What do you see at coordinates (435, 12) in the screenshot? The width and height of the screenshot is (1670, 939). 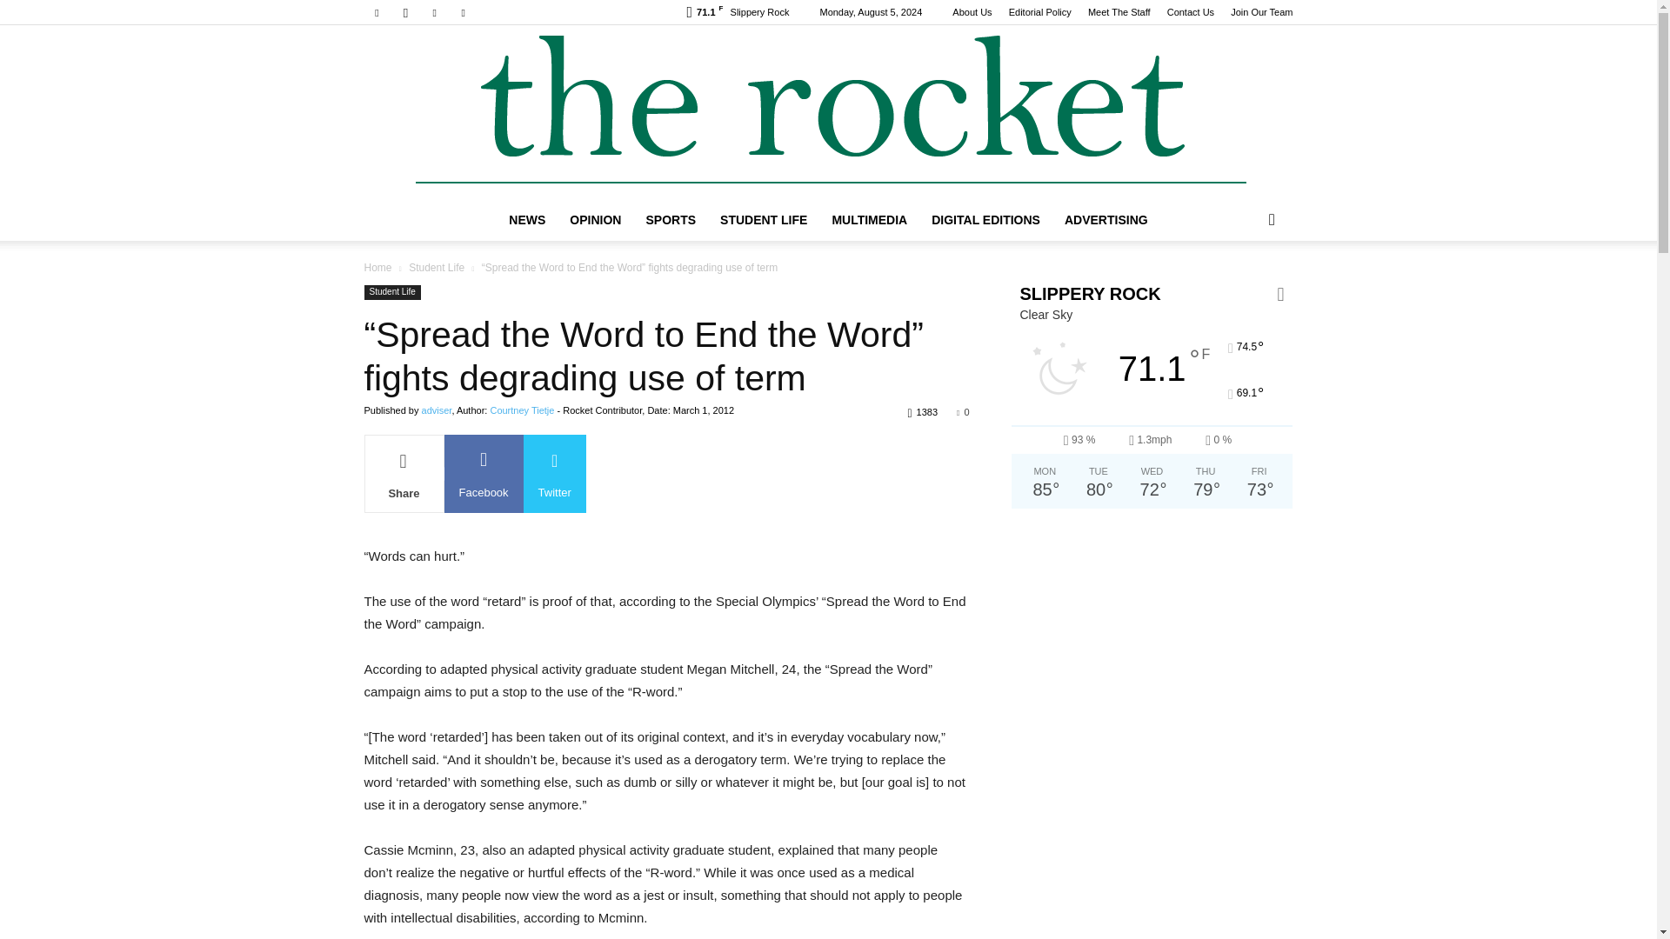 I see `Twitter` at bounding box center [435, 12].